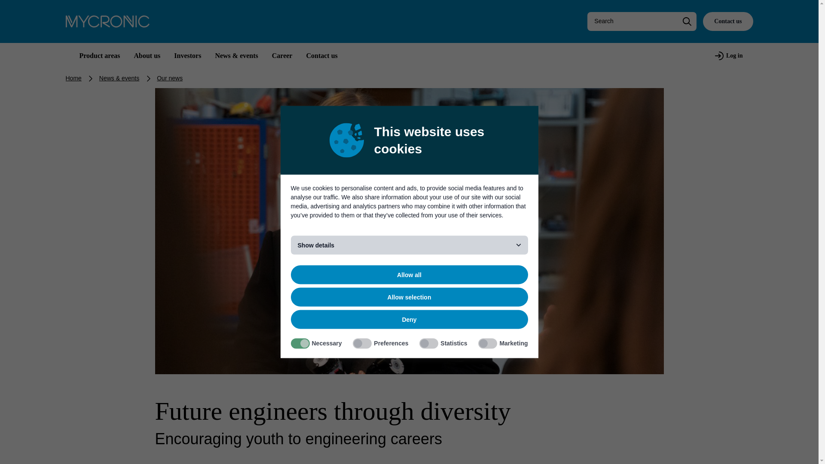  Describe the element at coordinates (409, 297) in the screenshot. I see `Allow selection` at that location.